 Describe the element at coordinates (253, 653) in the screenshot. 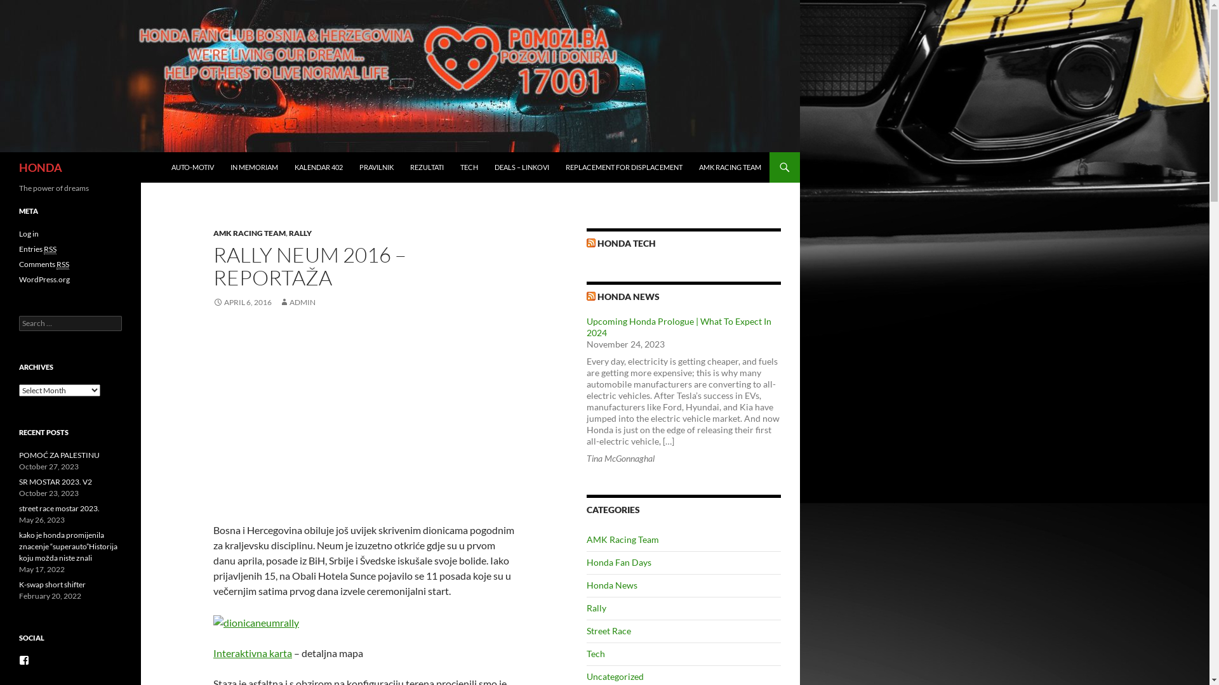

I see `Interaktivna karta` at that location.